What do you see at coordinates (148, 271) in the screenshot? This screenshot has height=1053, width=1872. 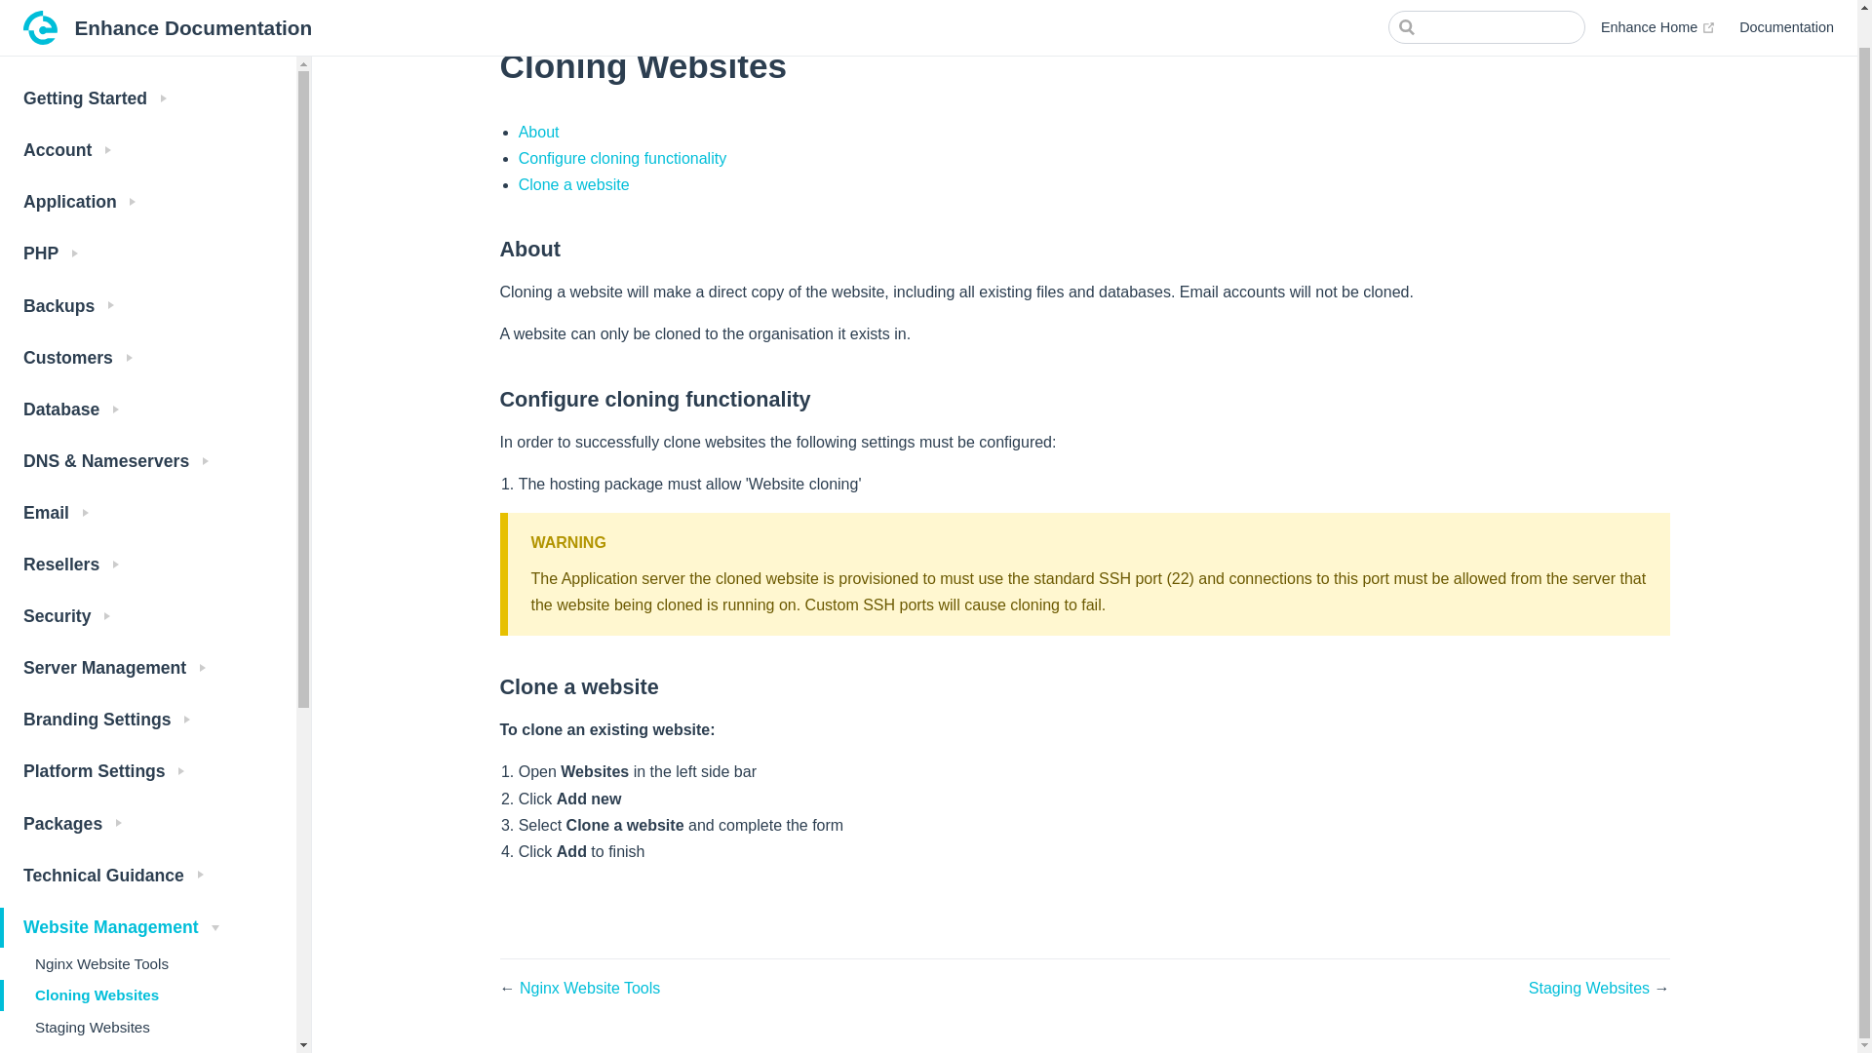 I see `Backups` at bounding box center [148, 271].